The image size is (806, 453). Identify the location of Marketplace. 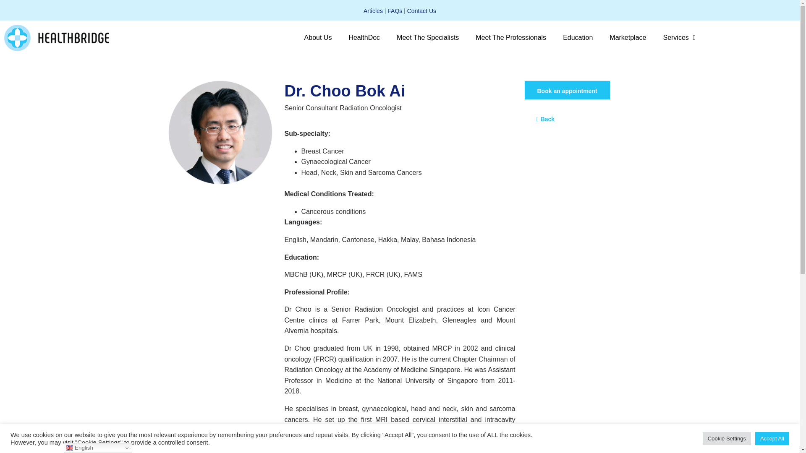
(628, 38).